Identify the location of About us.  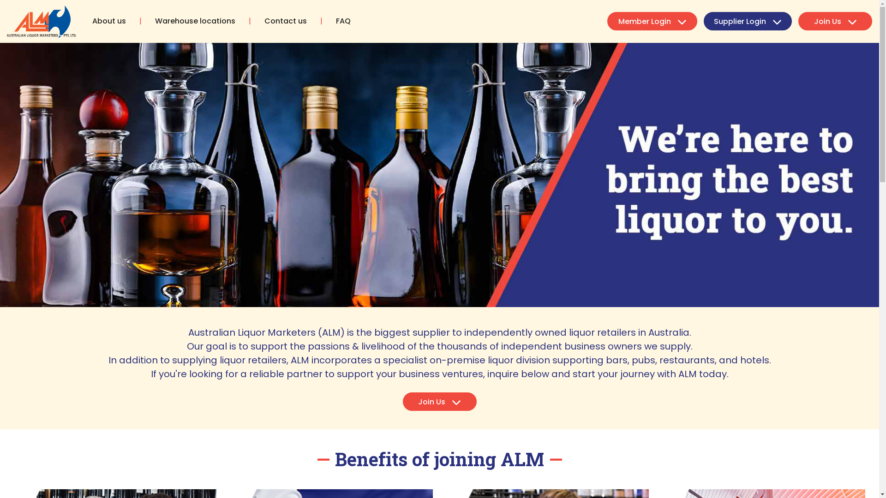
(109, 21).